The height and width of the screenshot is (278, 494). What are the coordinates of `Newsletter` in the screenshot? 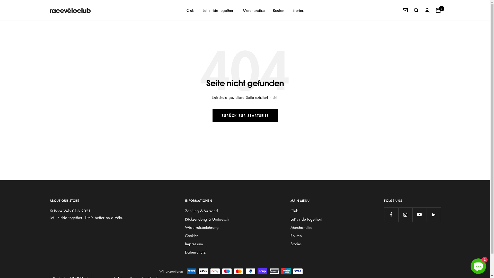 It's located at (405, 10).